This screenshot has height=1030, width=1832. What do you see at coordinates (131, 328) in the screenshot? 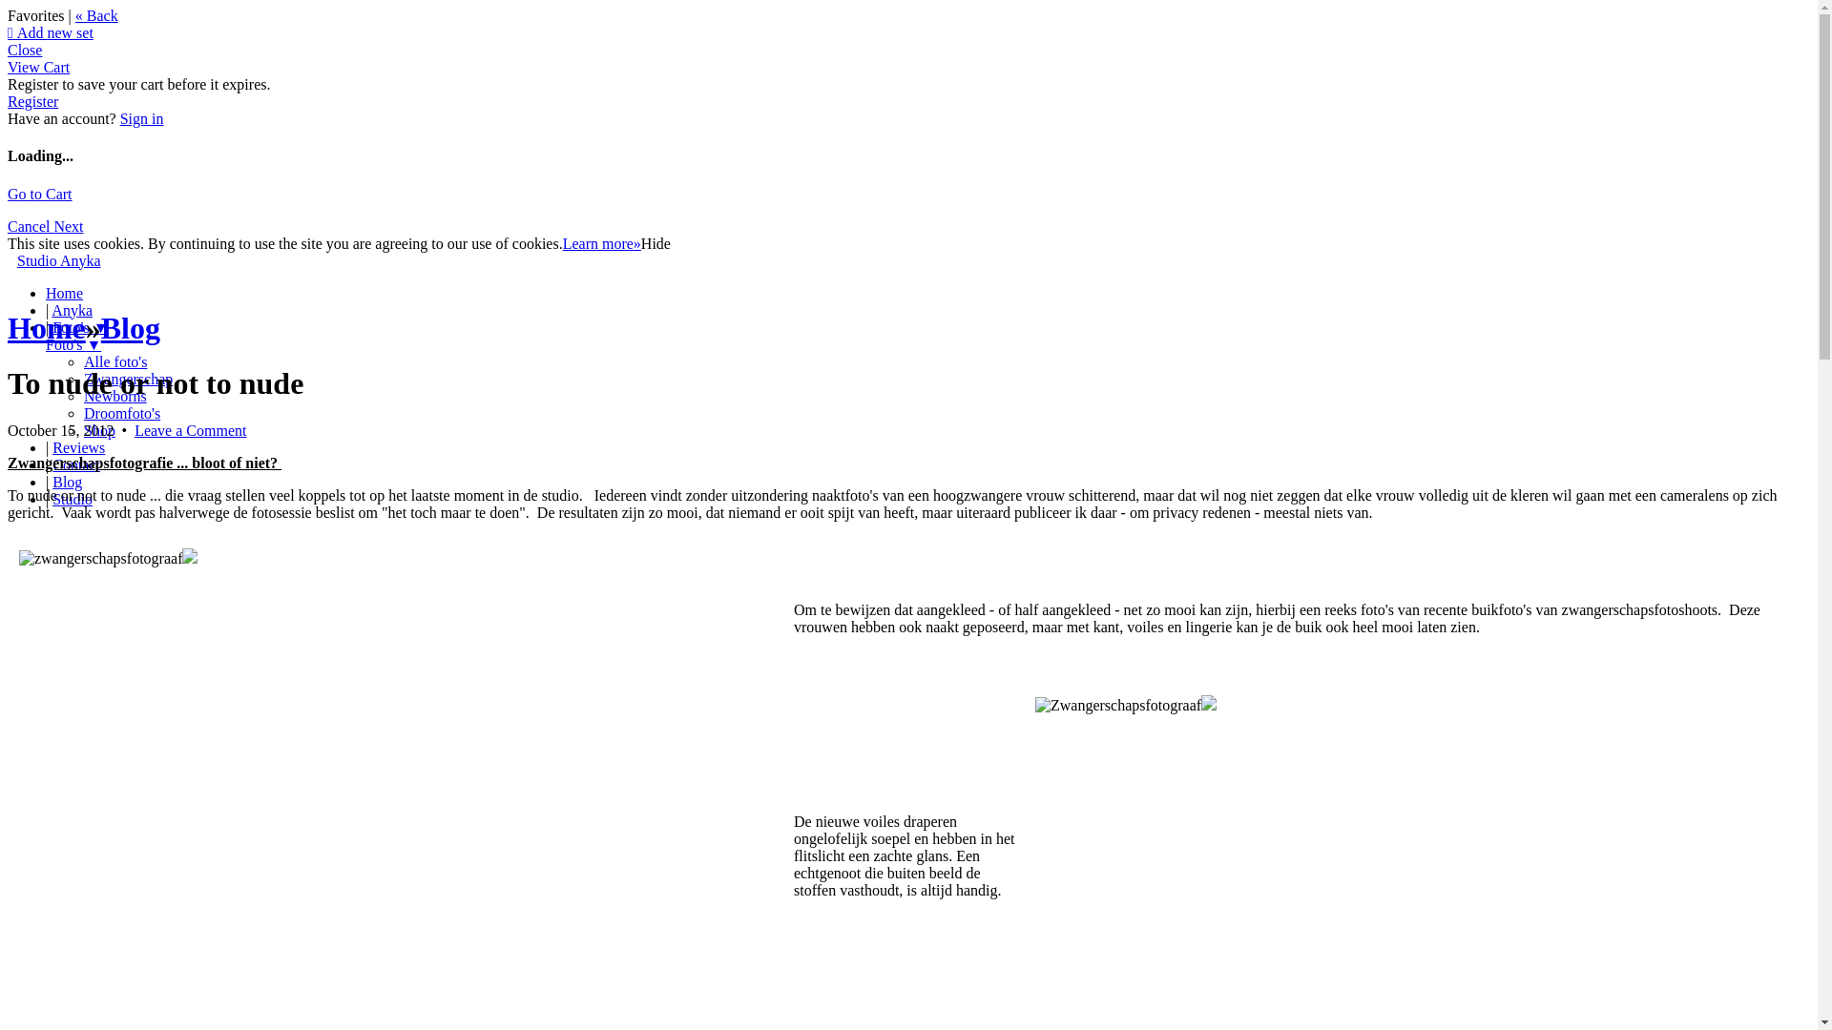
I see `Blog` at bounding box center [131, 328].